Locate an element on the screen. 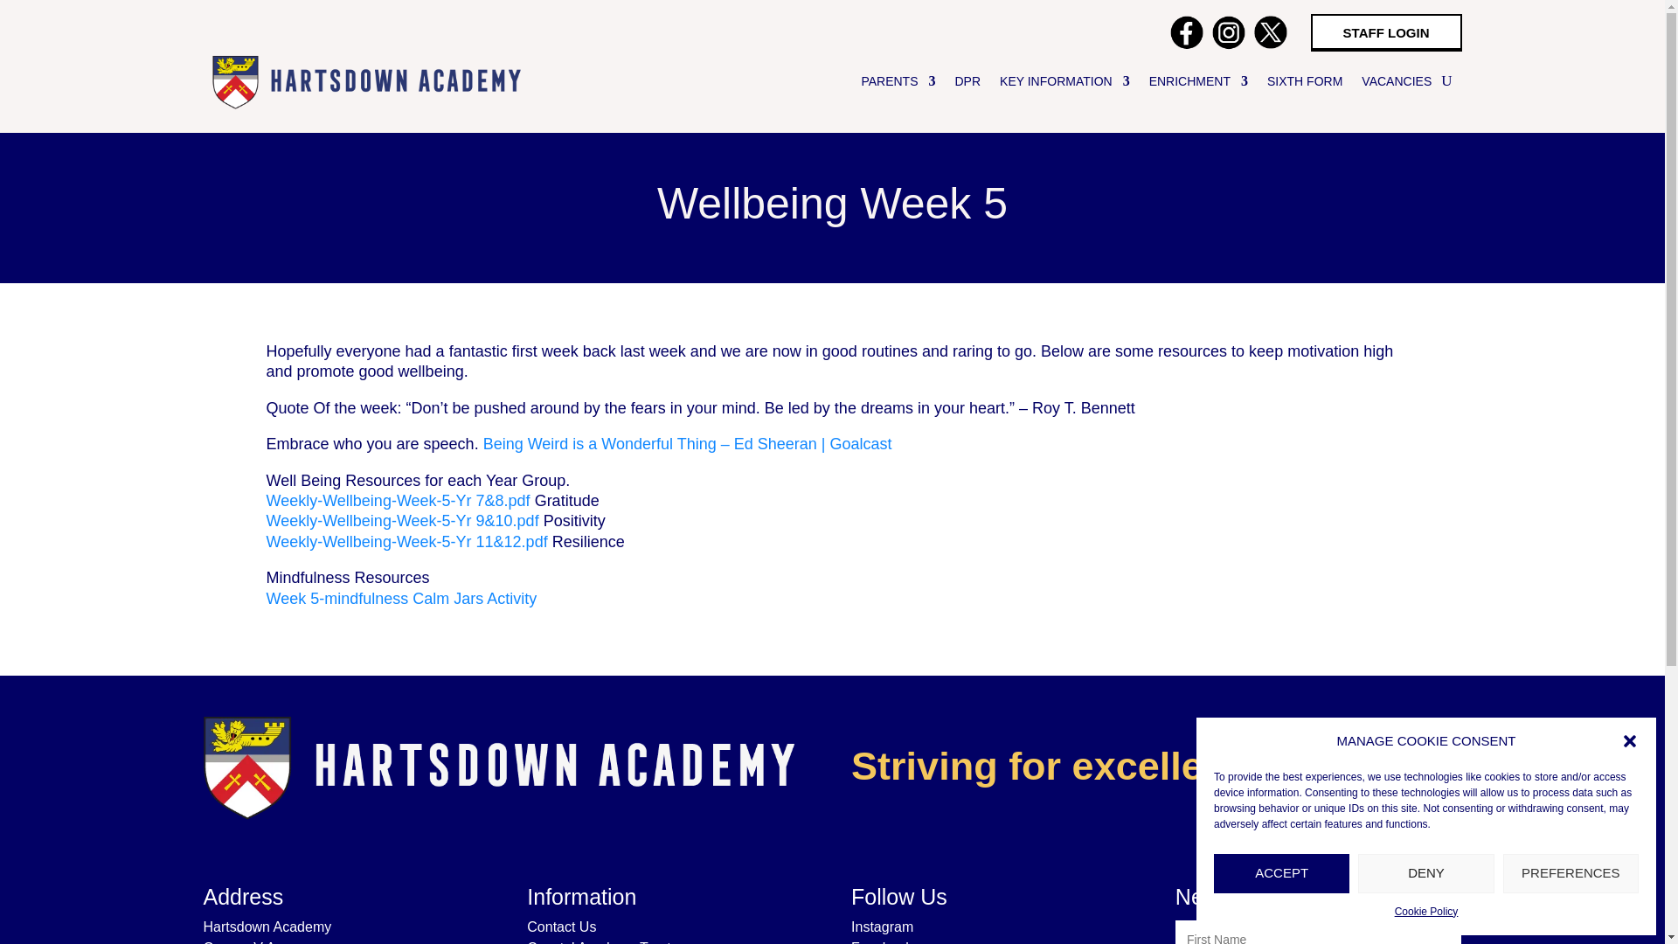  Frame 2110 is located at coordinates (496, 766).